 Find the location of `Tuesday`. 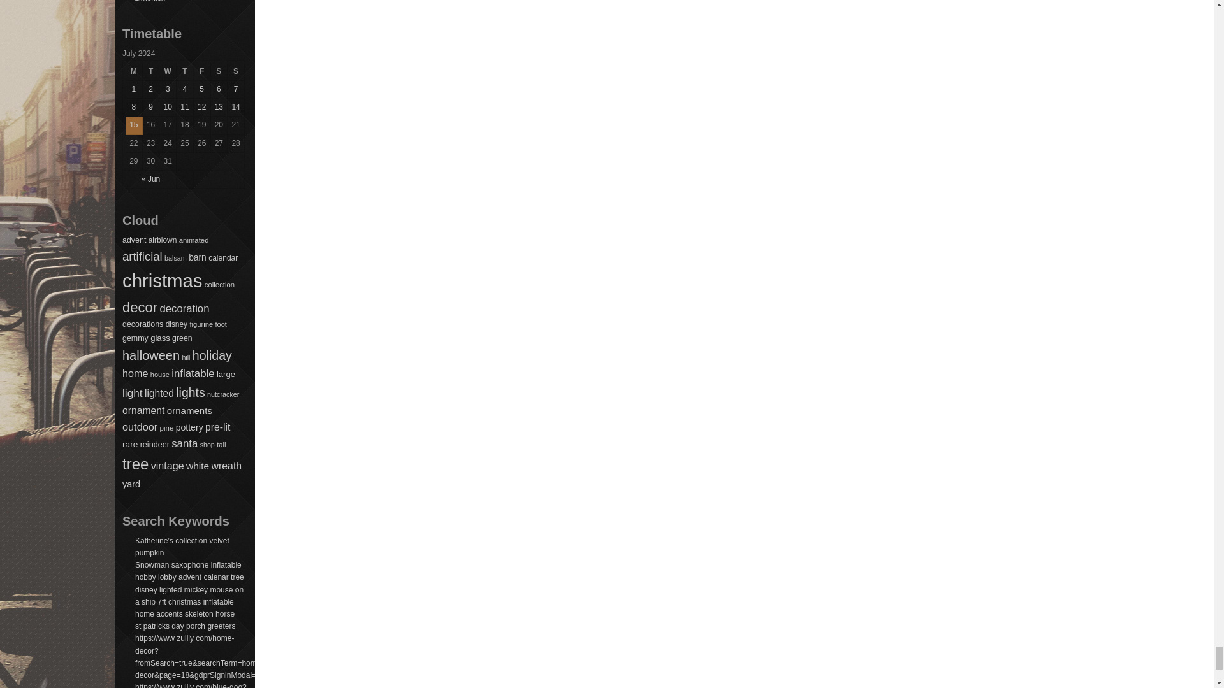

Tuesday is located at coordinates (152, 72).